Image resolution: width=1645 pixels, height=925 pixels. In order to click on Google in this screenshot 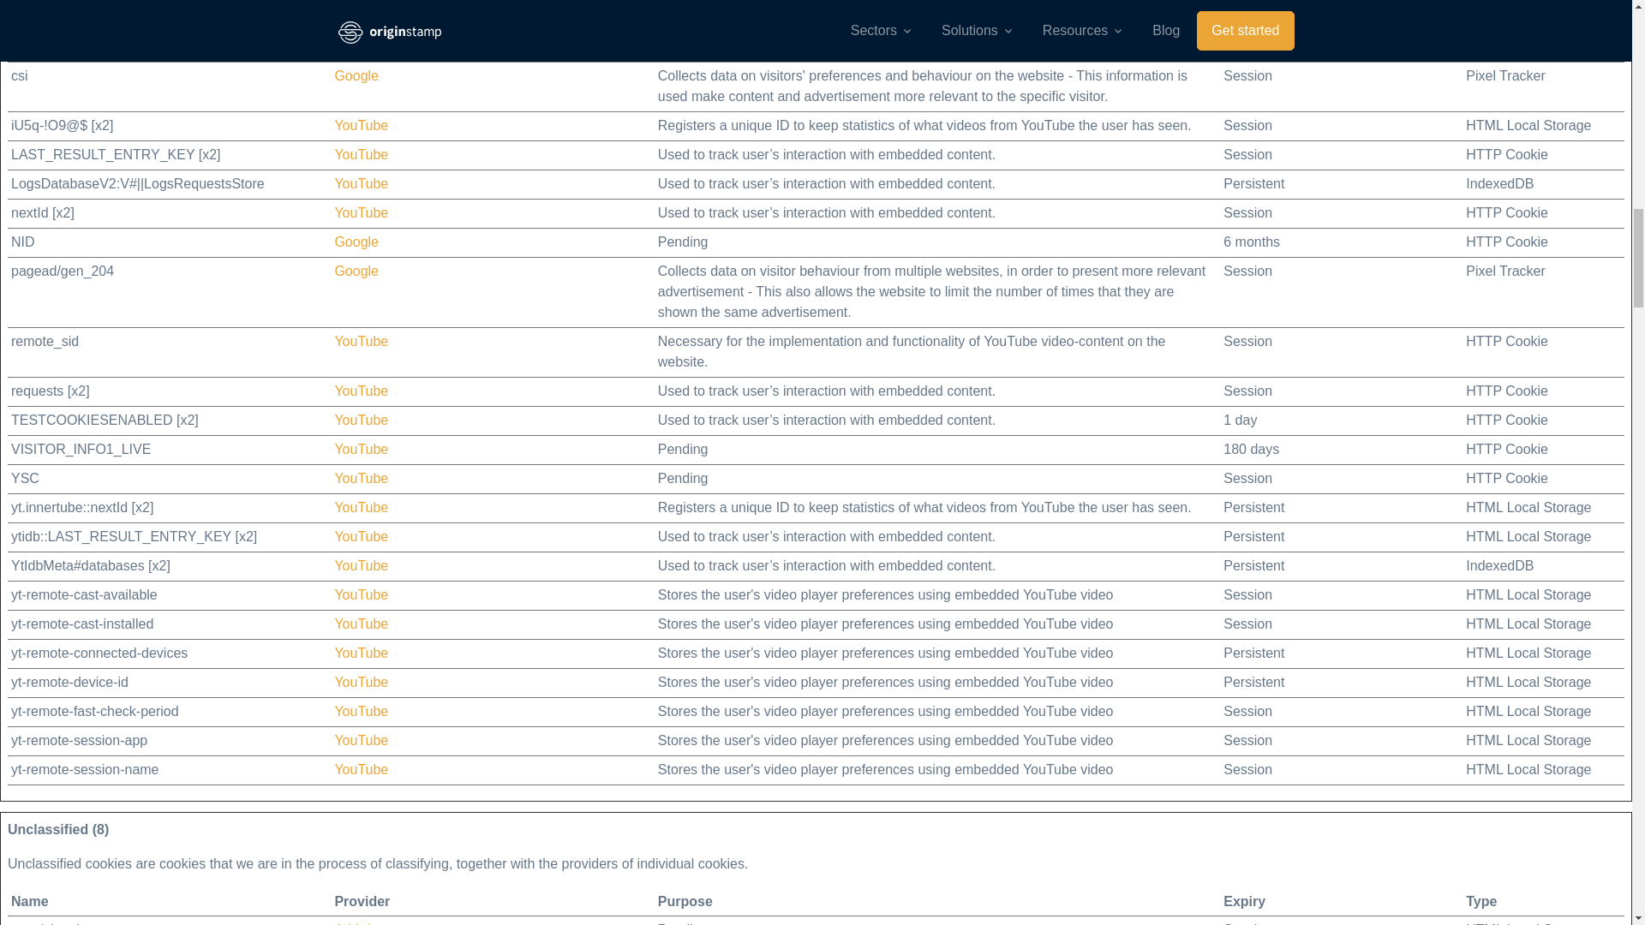, I will do `click(356, 271)`.